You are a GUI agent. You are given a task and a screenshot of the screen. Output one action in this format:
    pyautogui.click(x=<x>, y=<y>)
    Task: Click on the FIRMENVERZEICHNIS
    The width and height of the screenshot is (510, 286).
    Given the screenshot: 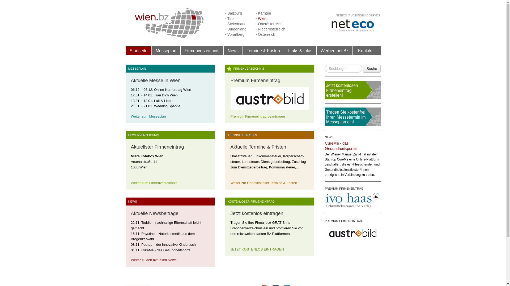 What is the action you would take?
    pyautogui.click(x=247, y=69)
    